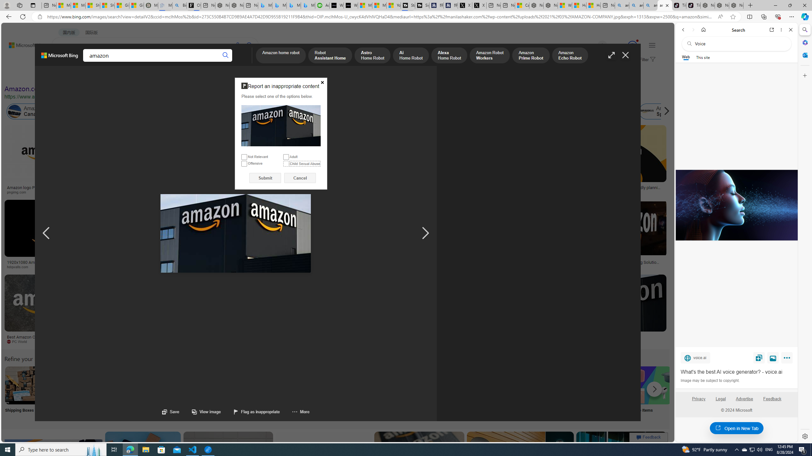 The width and height of the screenshot is (812, 456). Describe the element at coordinates (710, 380) in the screenshot. I see `Image may be subject to copyright.` at that location.